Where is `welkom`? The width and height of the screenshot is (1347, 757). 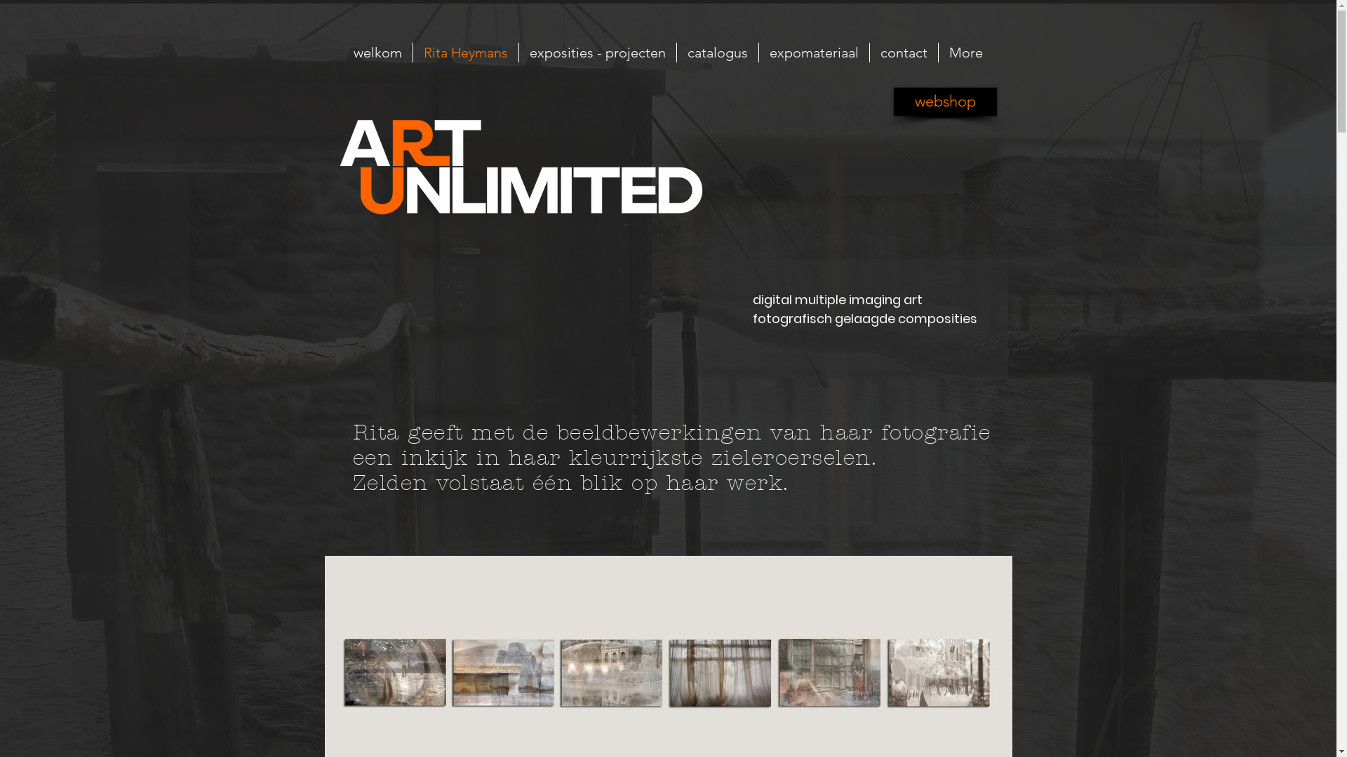
welkom is located at coordinates (377, 53).